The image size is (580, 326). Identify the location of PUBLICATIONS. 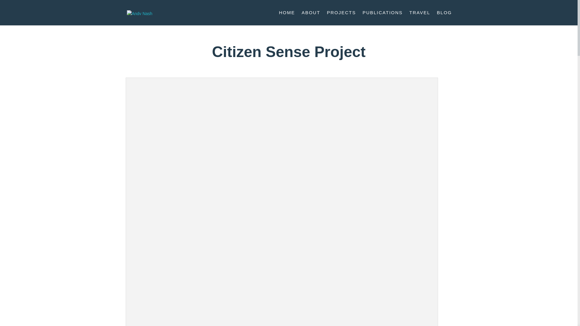
(382, 18).